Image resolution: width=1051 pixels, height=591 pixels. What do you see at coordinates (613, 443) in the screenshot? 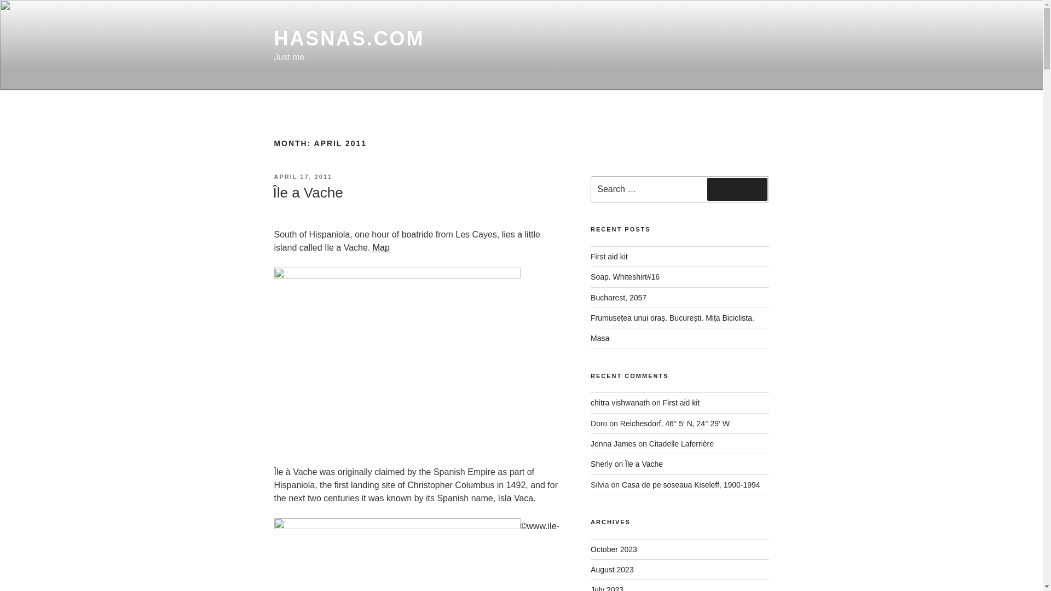
I see `Jenna James` at bounding box center [613, 443].